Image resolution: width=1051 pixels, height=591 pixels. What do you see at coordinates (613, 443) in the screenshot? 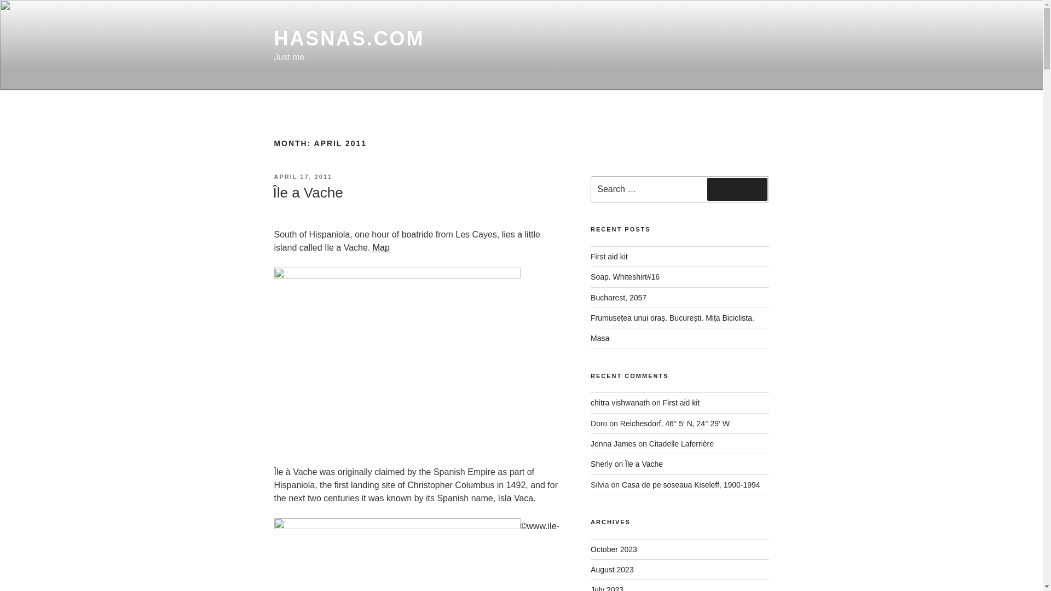
I see `Jenna James` at bounding box center [613, 443].